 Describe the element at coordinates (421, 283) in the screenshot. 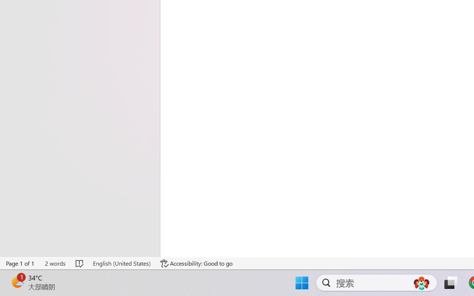

I see `AutomationID: DynamicSearchBoxGleamImage` at that location.